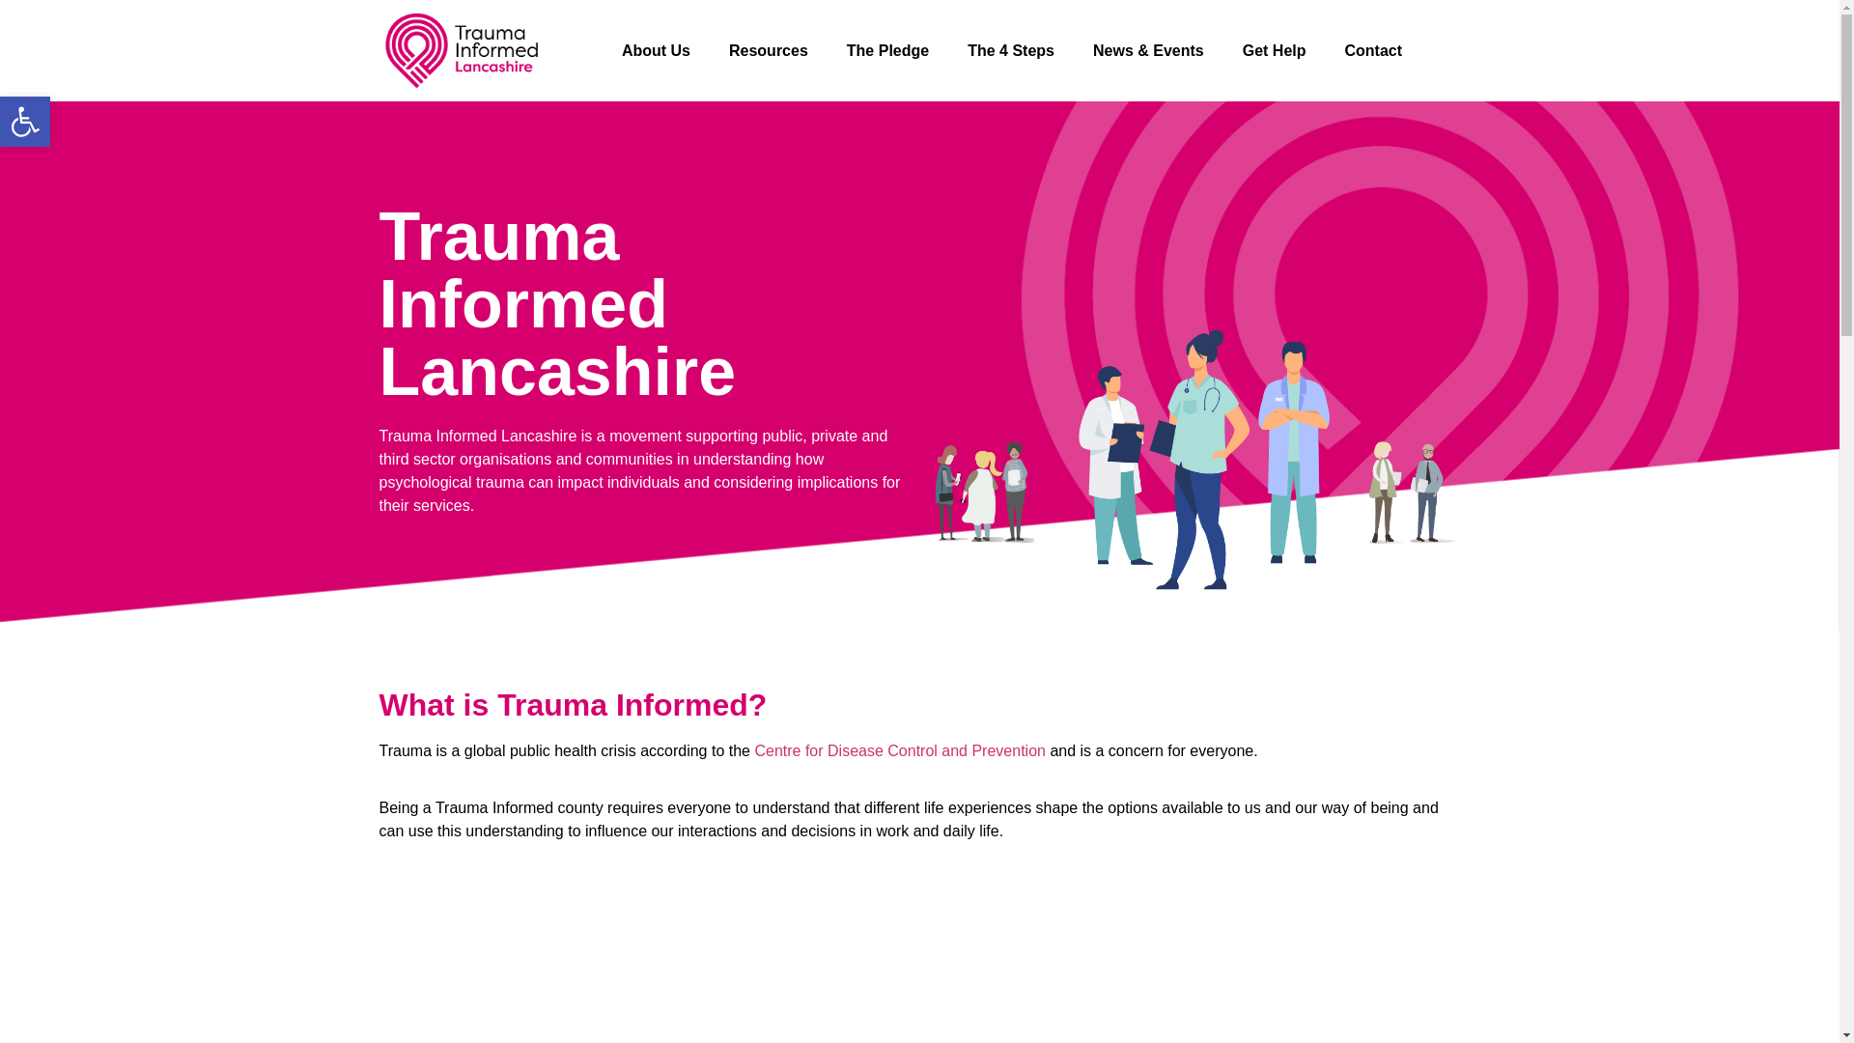  I want to click on Contact, so click(1010, 50).